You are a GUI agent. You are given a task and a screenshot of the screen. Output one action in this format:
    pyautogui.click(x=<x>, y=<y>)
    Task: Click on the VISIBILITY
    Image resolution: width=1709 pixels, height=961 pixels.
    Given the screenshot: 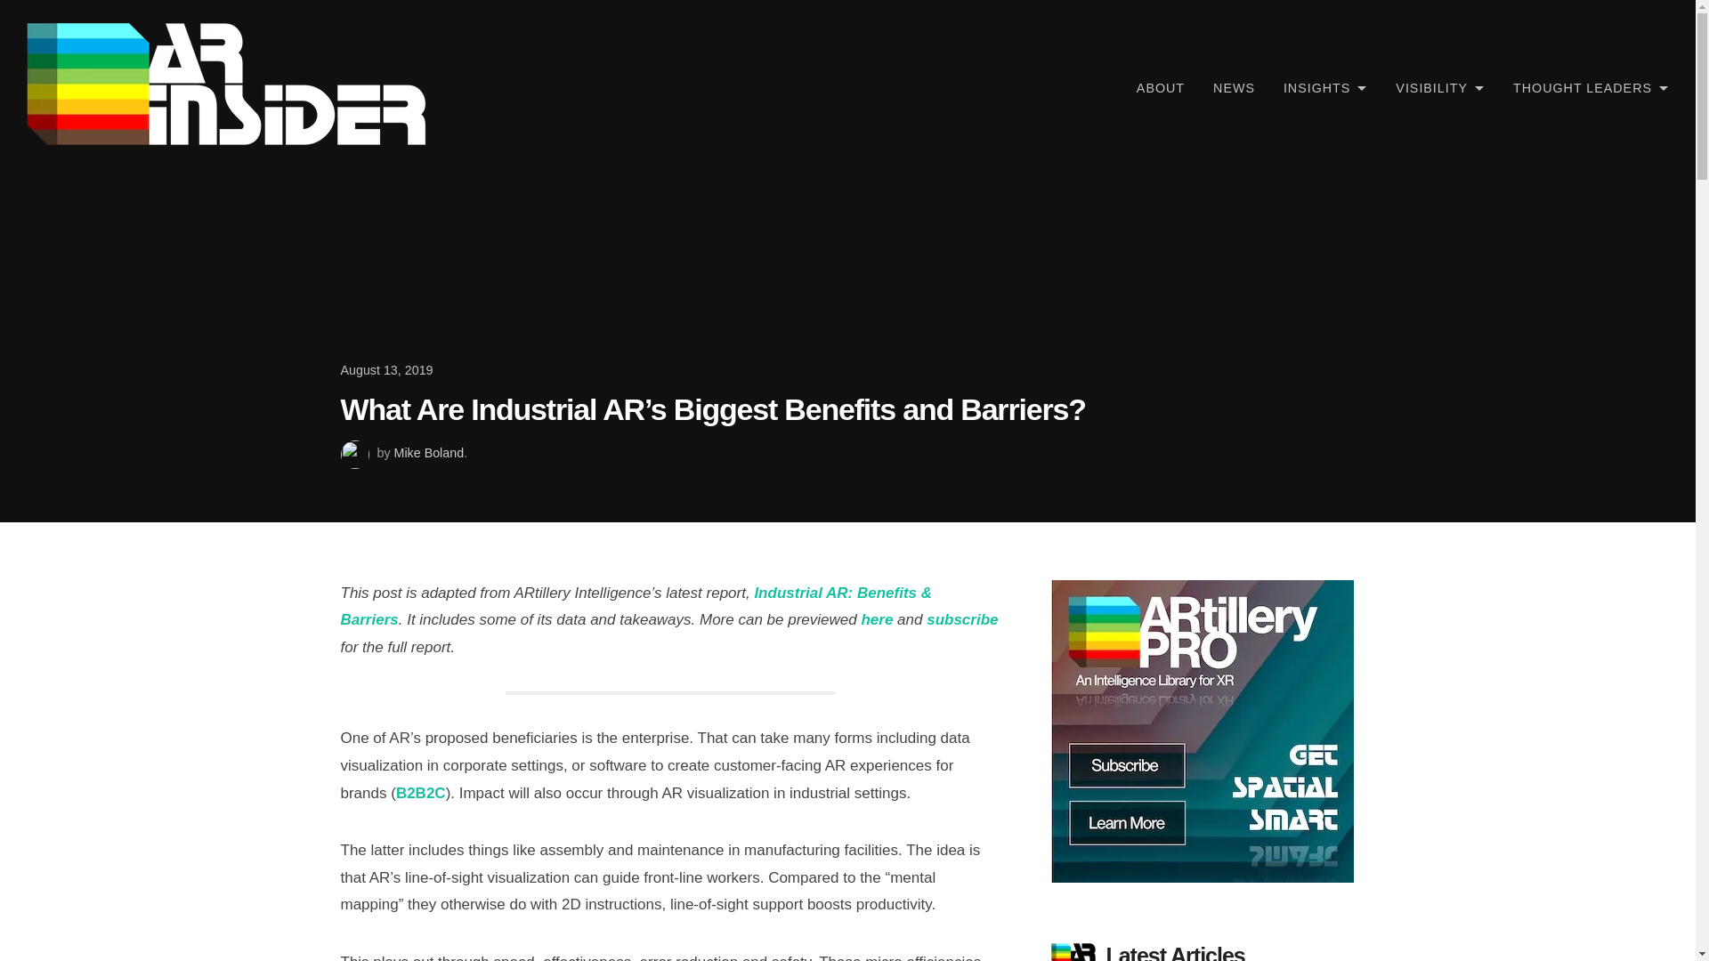 What is the action you would take?
    pyautogui.click(x=1439, y=87)
    